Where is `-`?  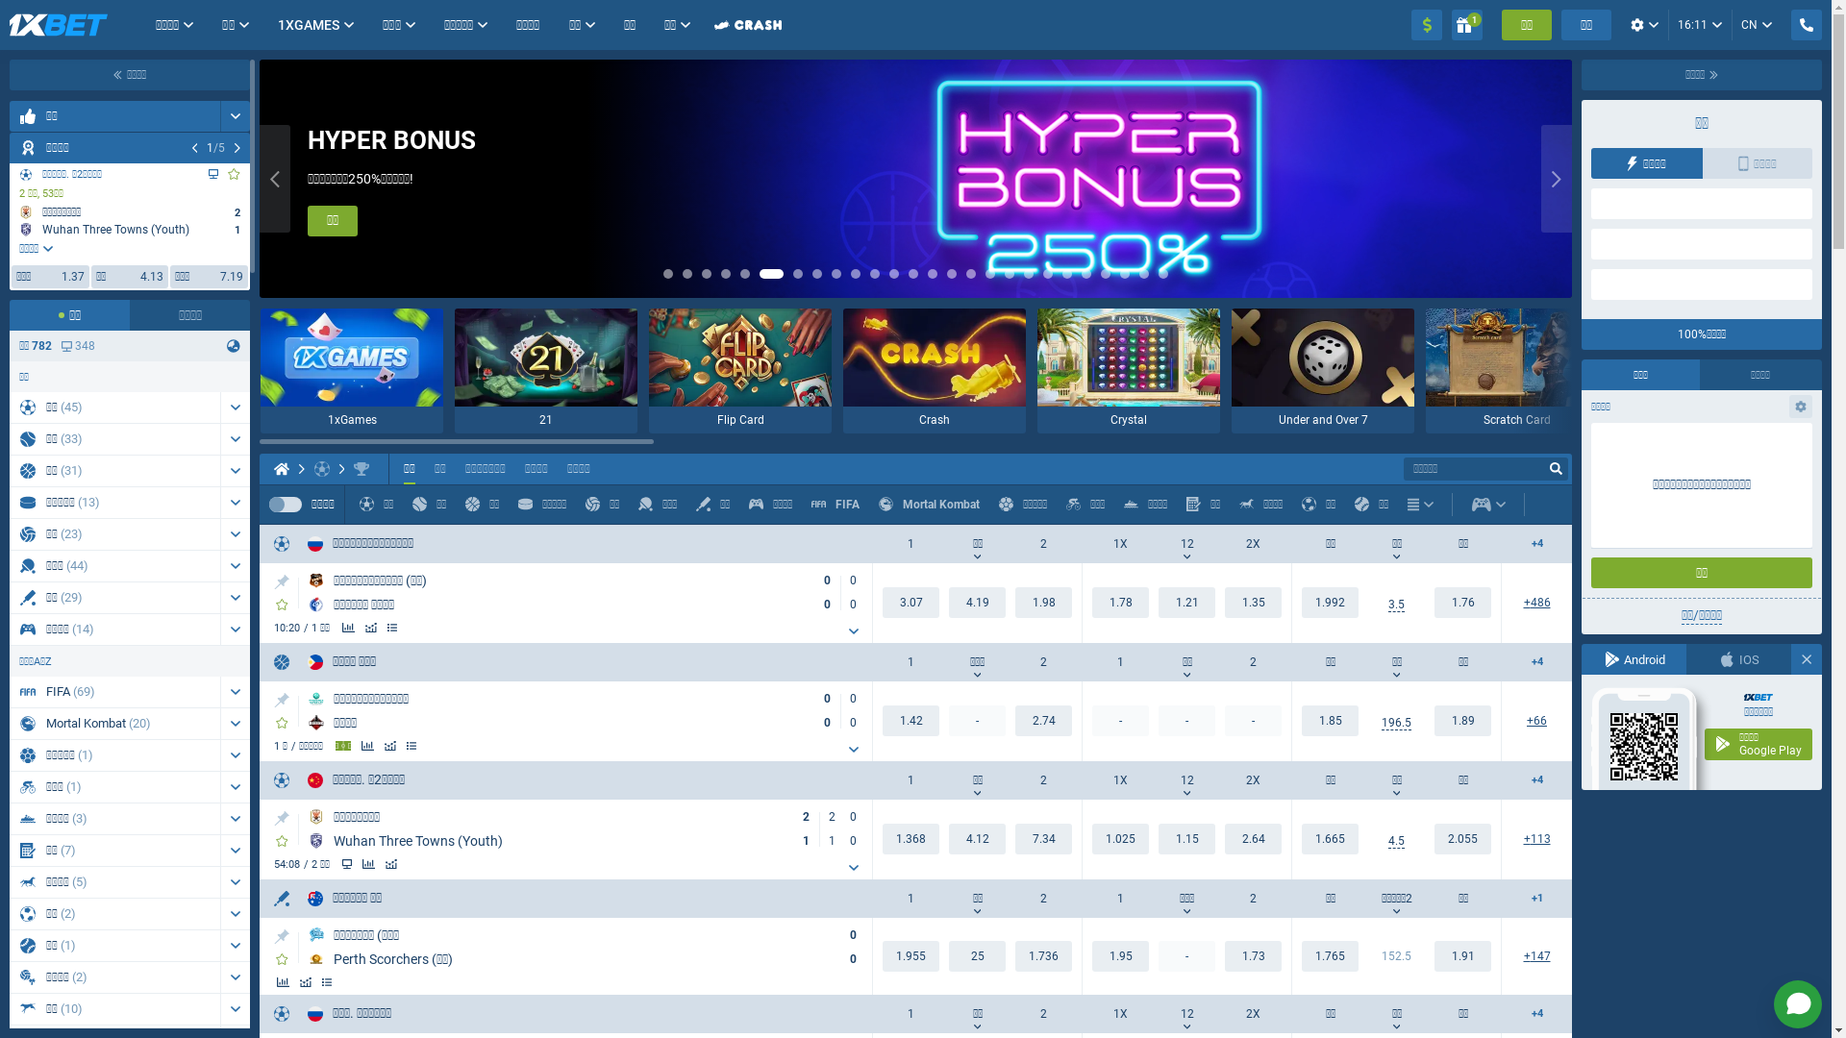
- is located at coordinates (1254, 721).